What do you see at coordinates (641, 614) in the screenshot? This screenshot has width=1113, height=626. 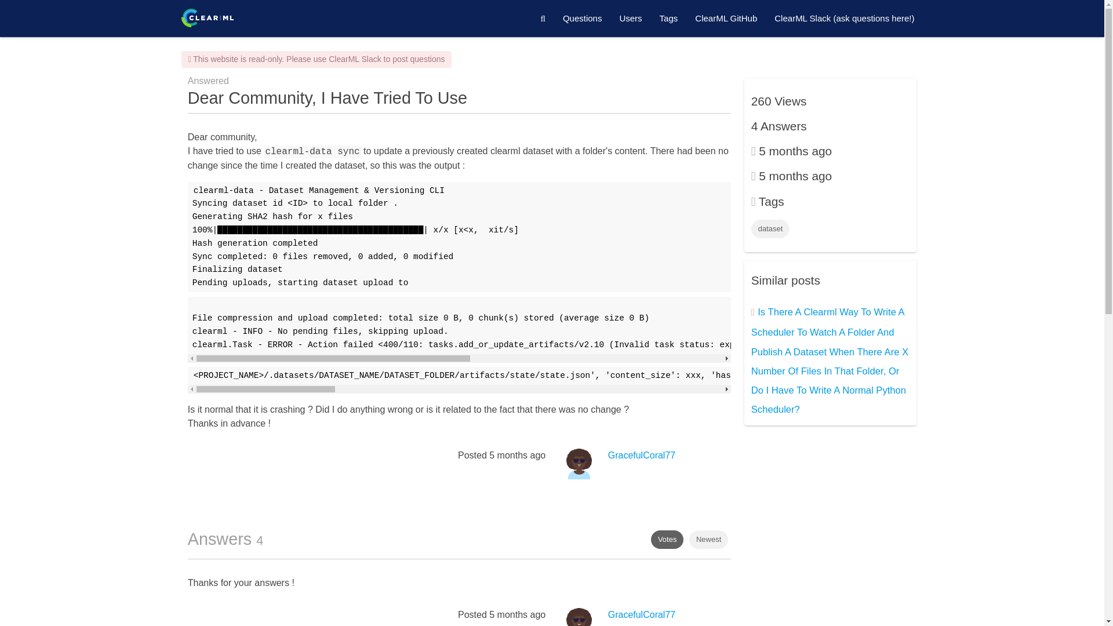 I see `GracefulCoral77` at bounding box center [641, 614].